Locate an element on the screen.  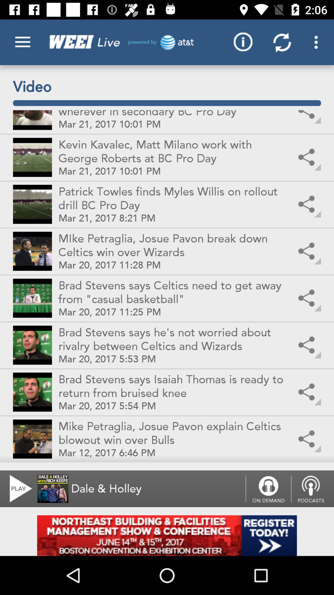
click on the second option is located at coordinates (32, 157).